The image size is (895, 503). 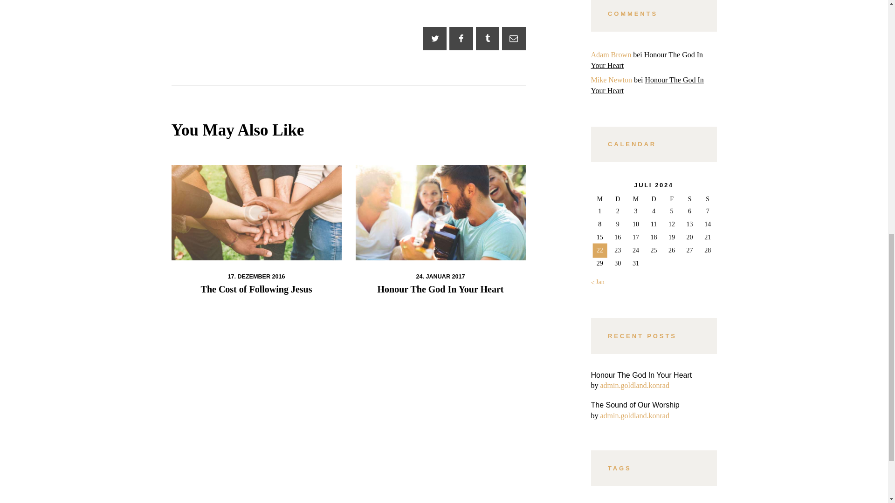 I want to click on 24. JANUAR 2017, so click(x=440, y=277).